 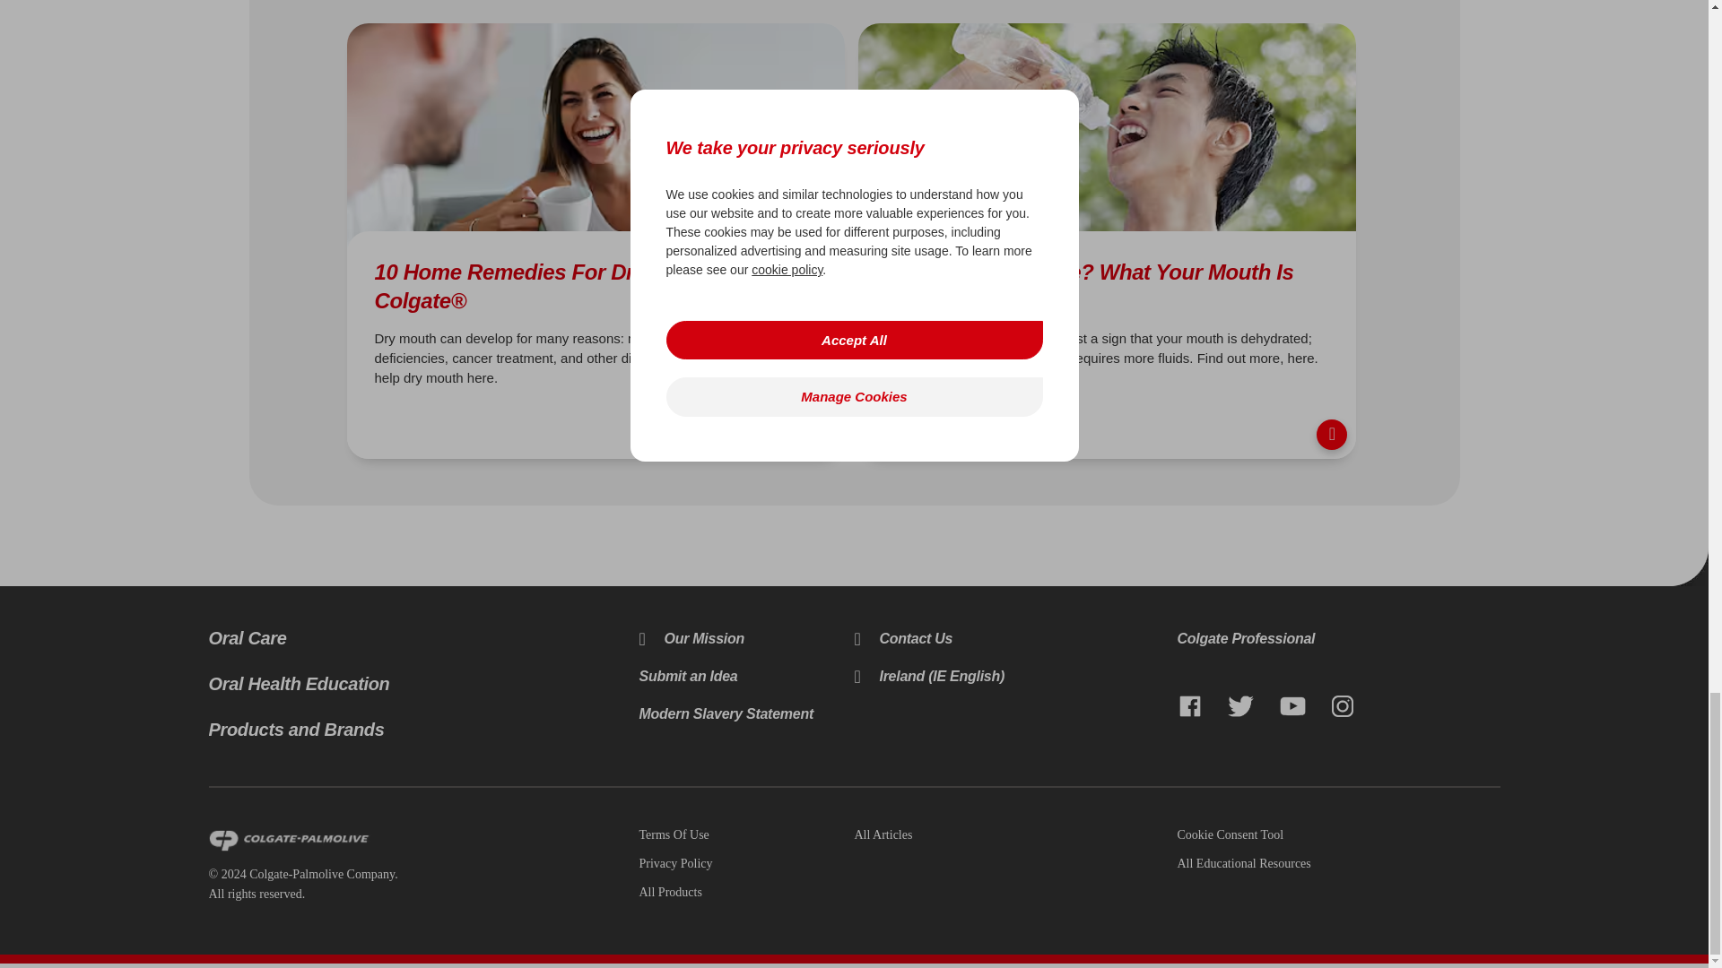 I want to click on Instagram, so click(x=1343, y=708).